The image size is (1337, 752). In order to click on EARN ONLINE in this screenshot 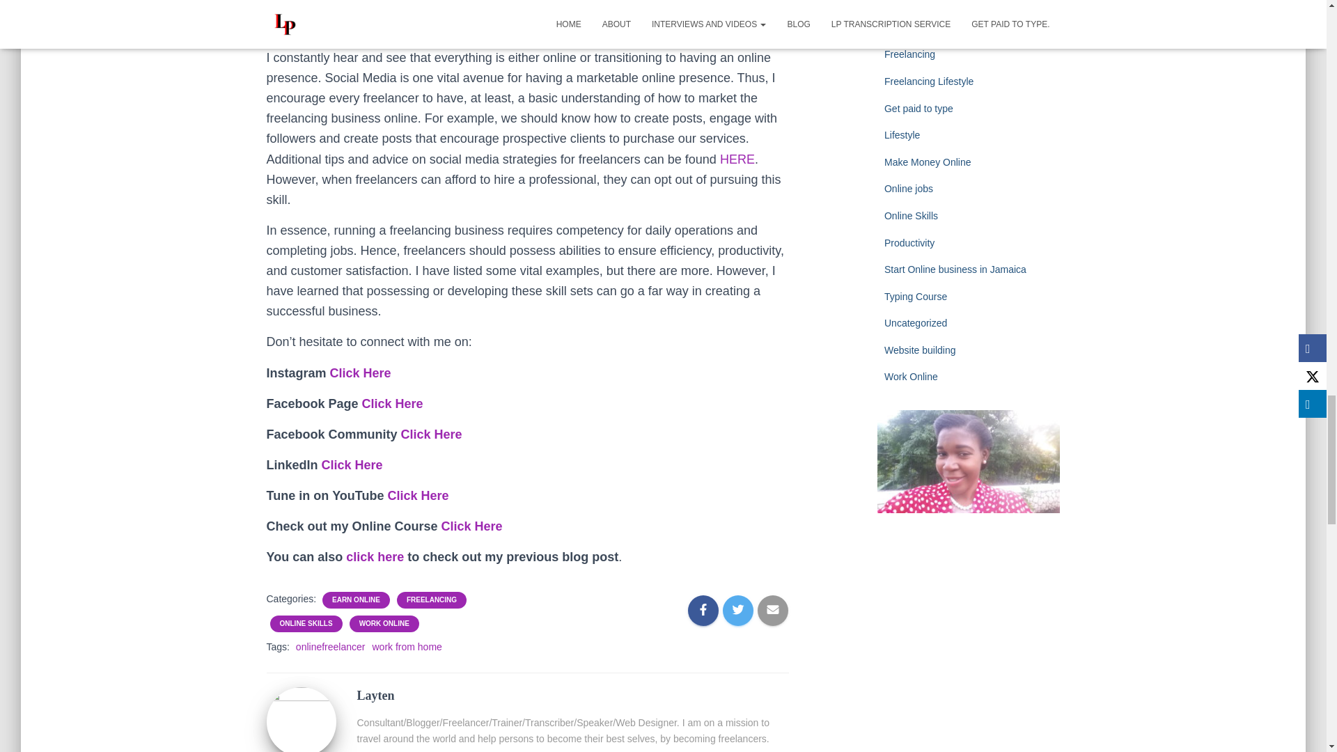, I will do `click(355, 600)`.